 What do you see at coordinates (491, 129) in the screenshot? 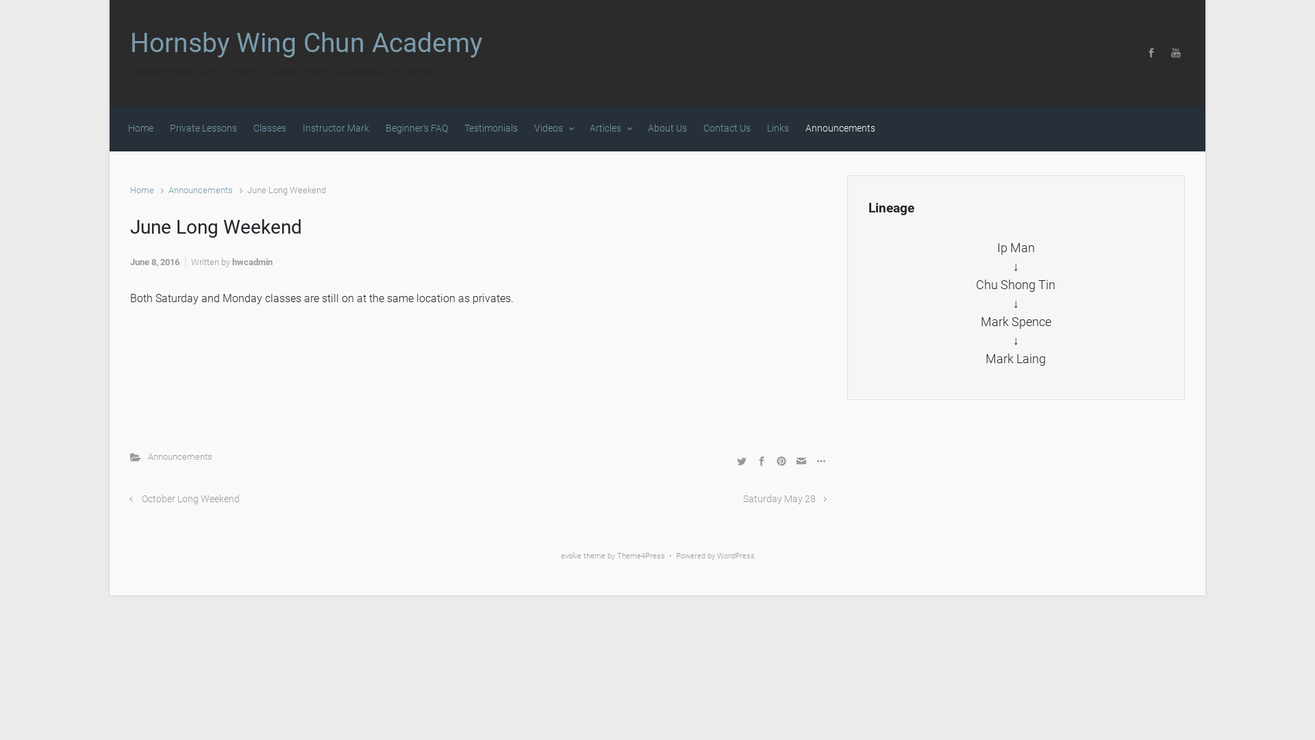
I see `Testimonials` at bounding box center [491, 129].